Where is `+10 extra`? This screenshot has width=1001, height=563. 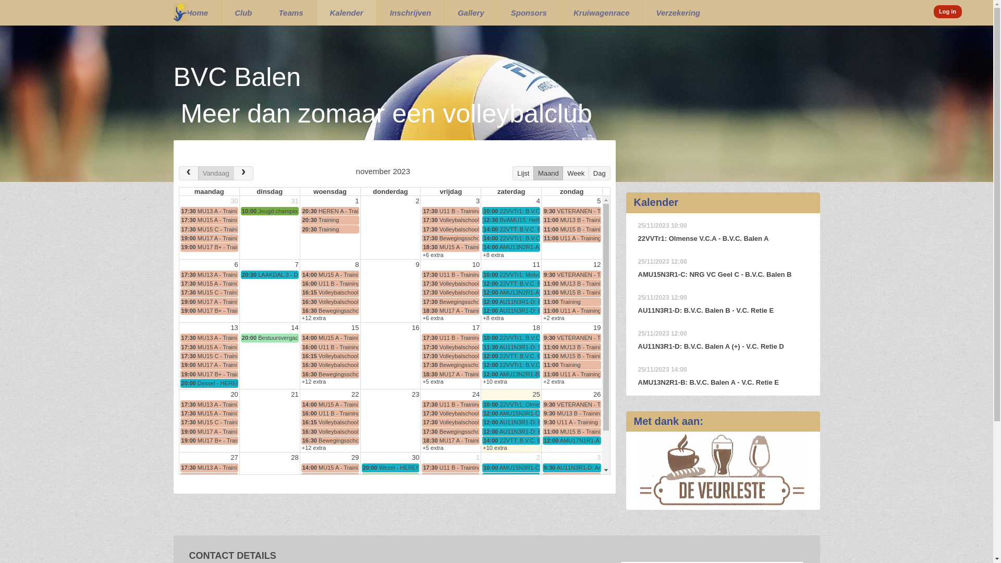 +10 extra is located at coordinates (495, 448).